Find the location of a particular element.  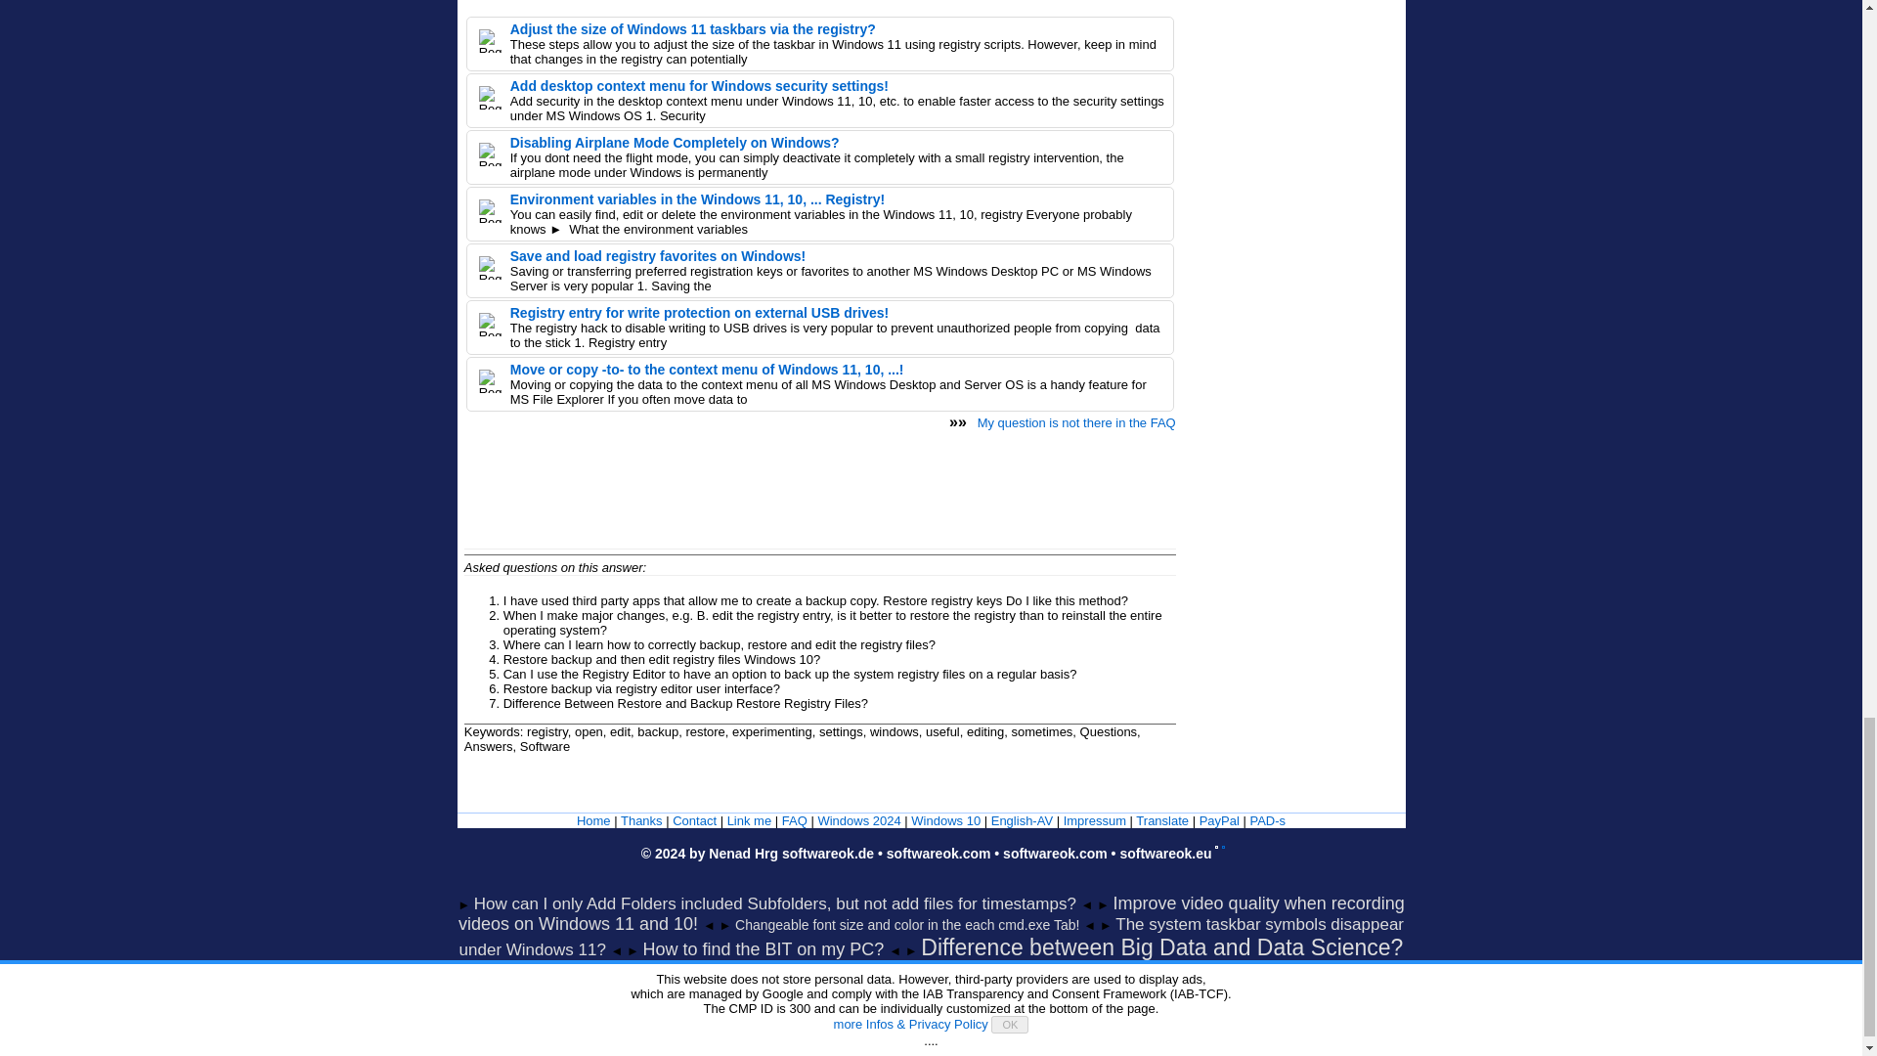

Tips for Windows 11 is located at coordinates (858, 819).